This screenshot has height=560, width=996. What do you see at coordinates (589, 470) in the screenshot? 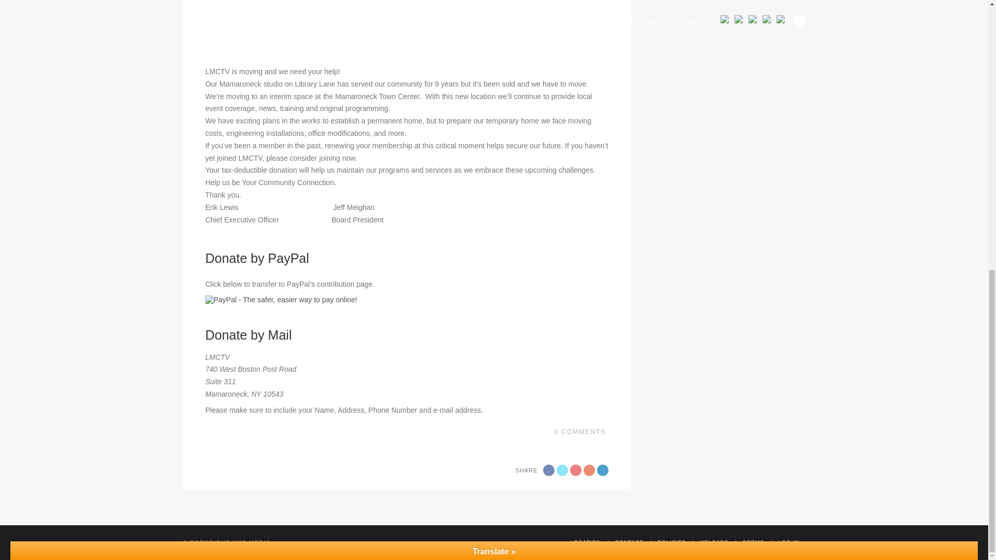
I see `Pinterest` at bounding box center [589, 470].